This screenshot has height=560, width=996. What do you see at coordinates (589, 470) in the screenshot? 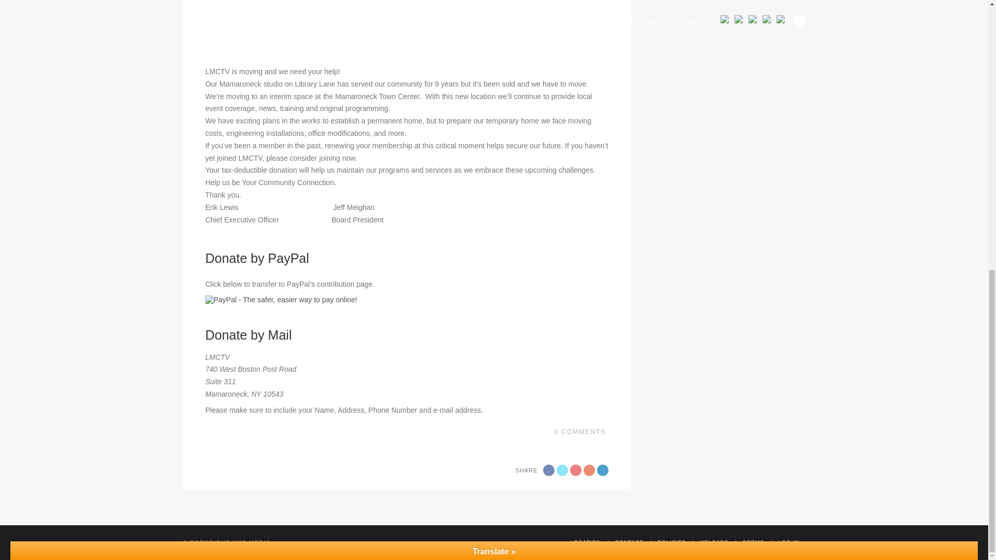
I see `Pinterest` at bounding box center [589, 470].